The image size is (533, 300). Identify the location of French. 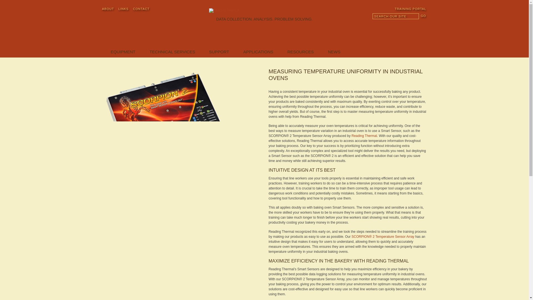
(394, 33).